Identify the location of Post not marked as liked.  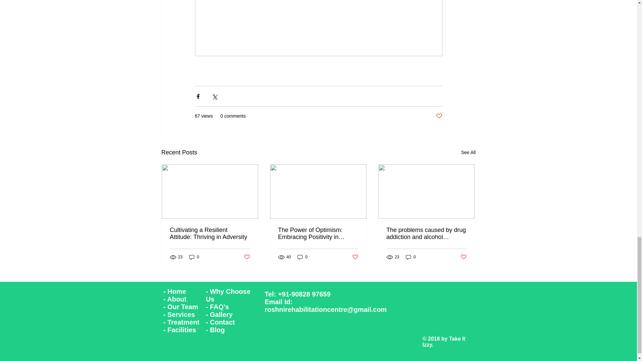
(246, 257).